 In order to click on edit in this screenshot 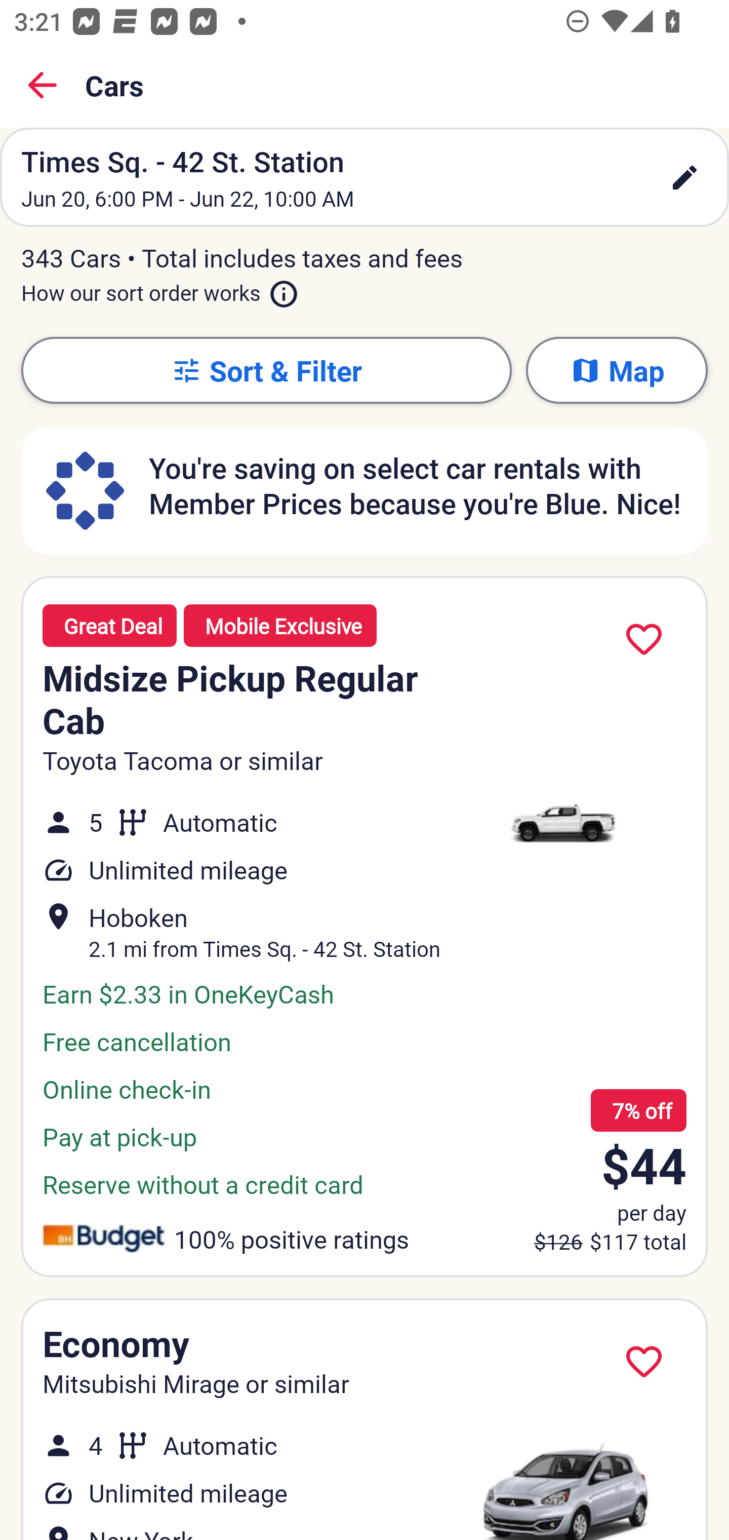, I will do `click(684, 177)`.